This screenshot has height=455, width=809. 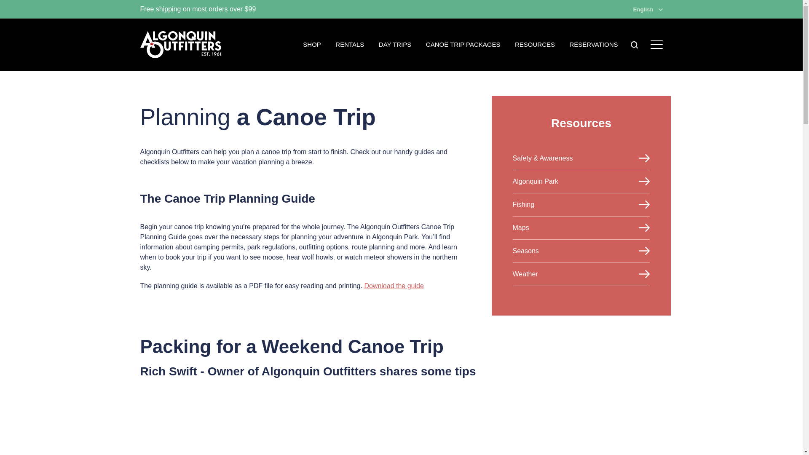 What do you see at coordinates (350, 45) in the screenshot?
I see `RENTALS` at bounding box center [350, 45].